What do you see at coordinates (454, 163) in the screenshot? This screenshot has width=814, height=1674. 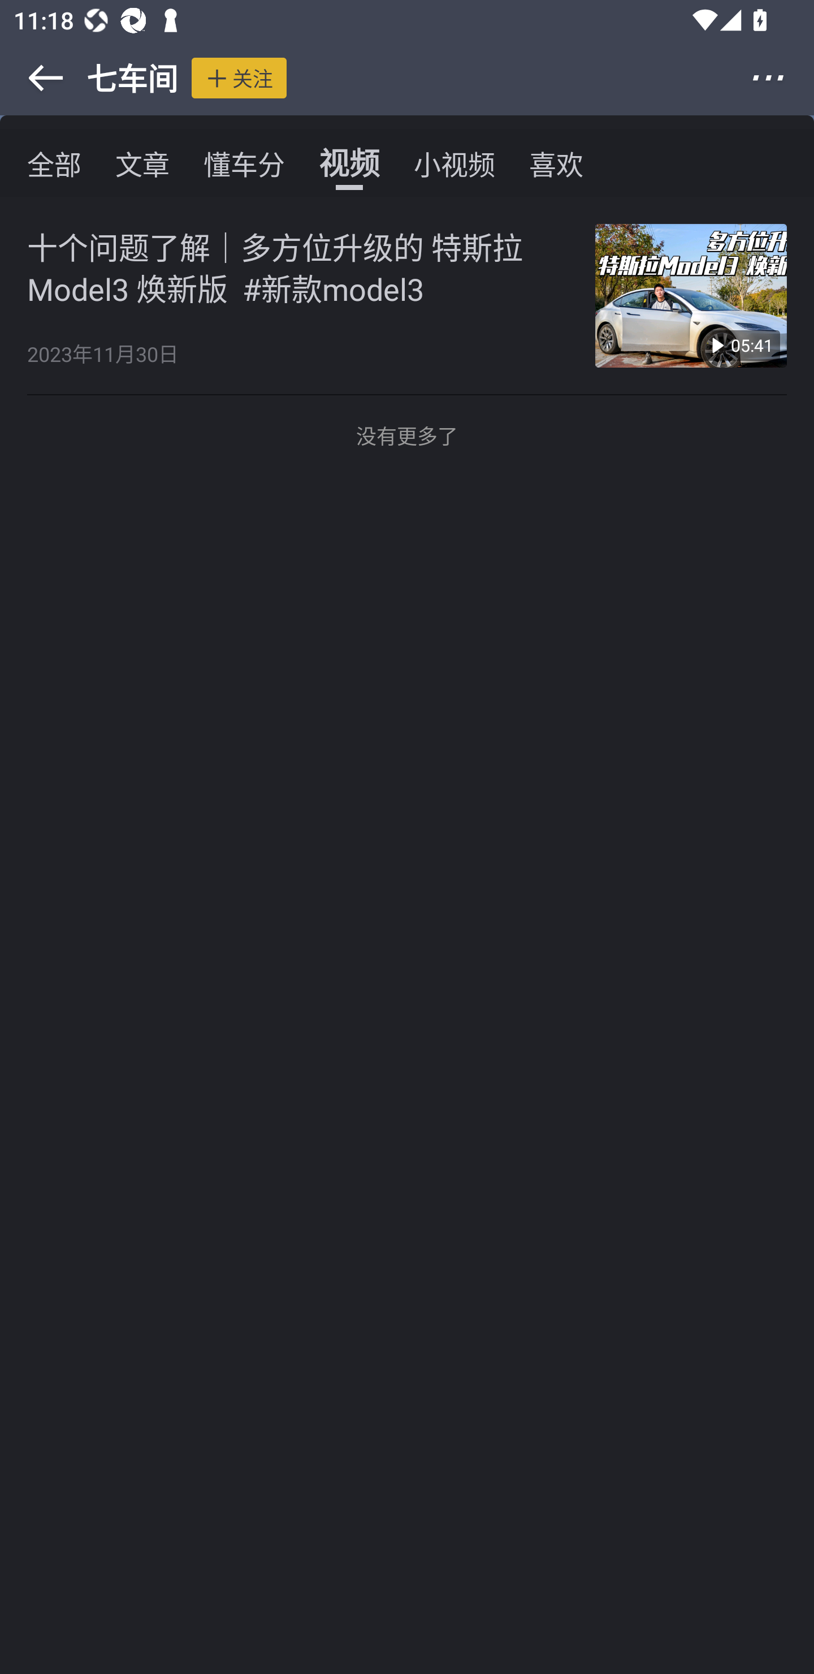 I see `小视频` at bounding box center [454, 163].